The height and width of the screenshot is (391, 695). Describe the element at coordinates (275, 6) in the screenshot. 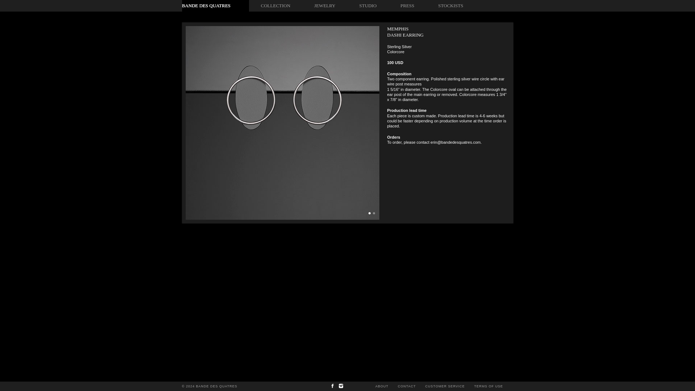

I see `COLLECTION` at that location.